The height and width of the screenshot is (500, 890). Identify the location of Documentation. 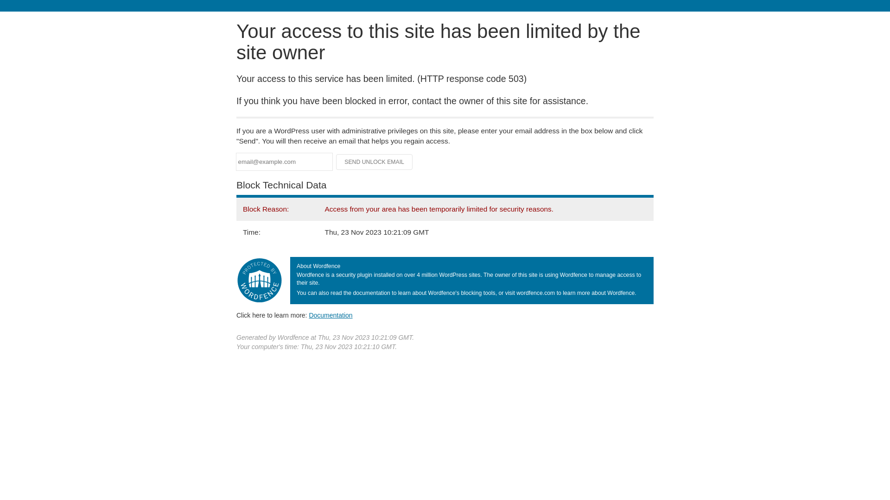
(331, 315).